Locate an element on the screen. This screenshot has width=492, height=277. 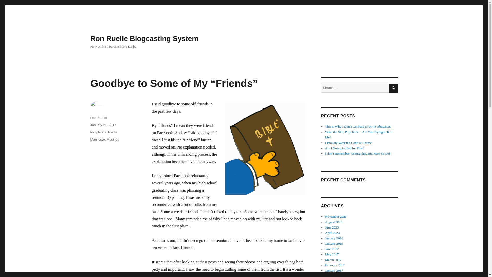
March 2017 is located at coordinates (333, 260).